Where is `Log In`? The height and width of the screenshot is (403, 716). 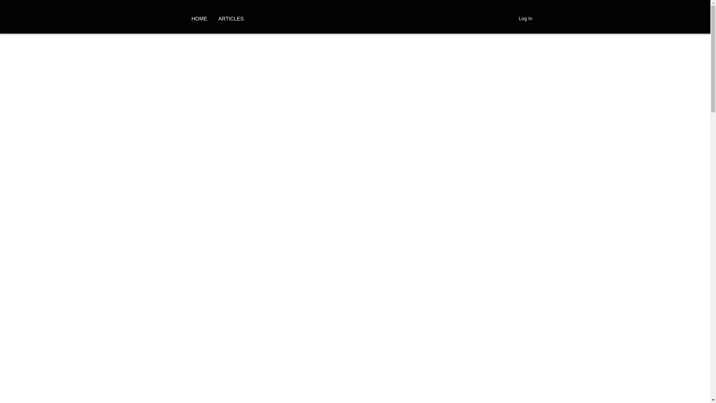 Log In is located at coordinates (525, 18).